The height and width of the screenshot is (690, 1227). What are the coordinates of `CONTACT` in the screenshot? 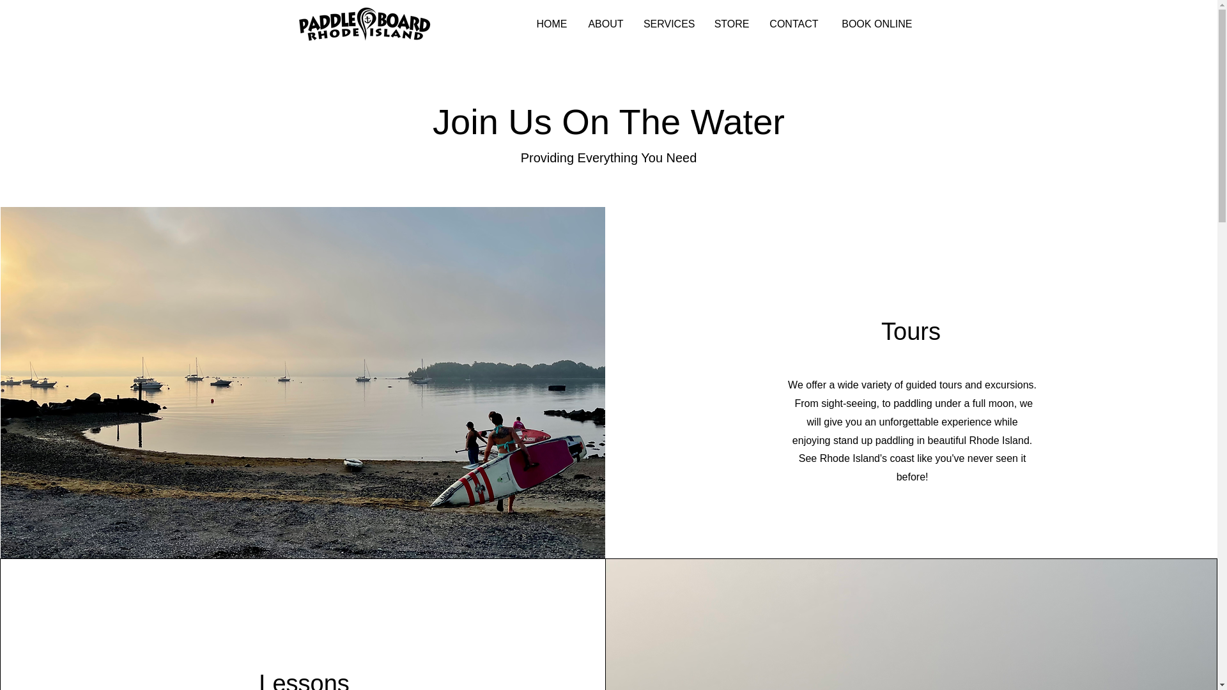 It's located at (794, 24).